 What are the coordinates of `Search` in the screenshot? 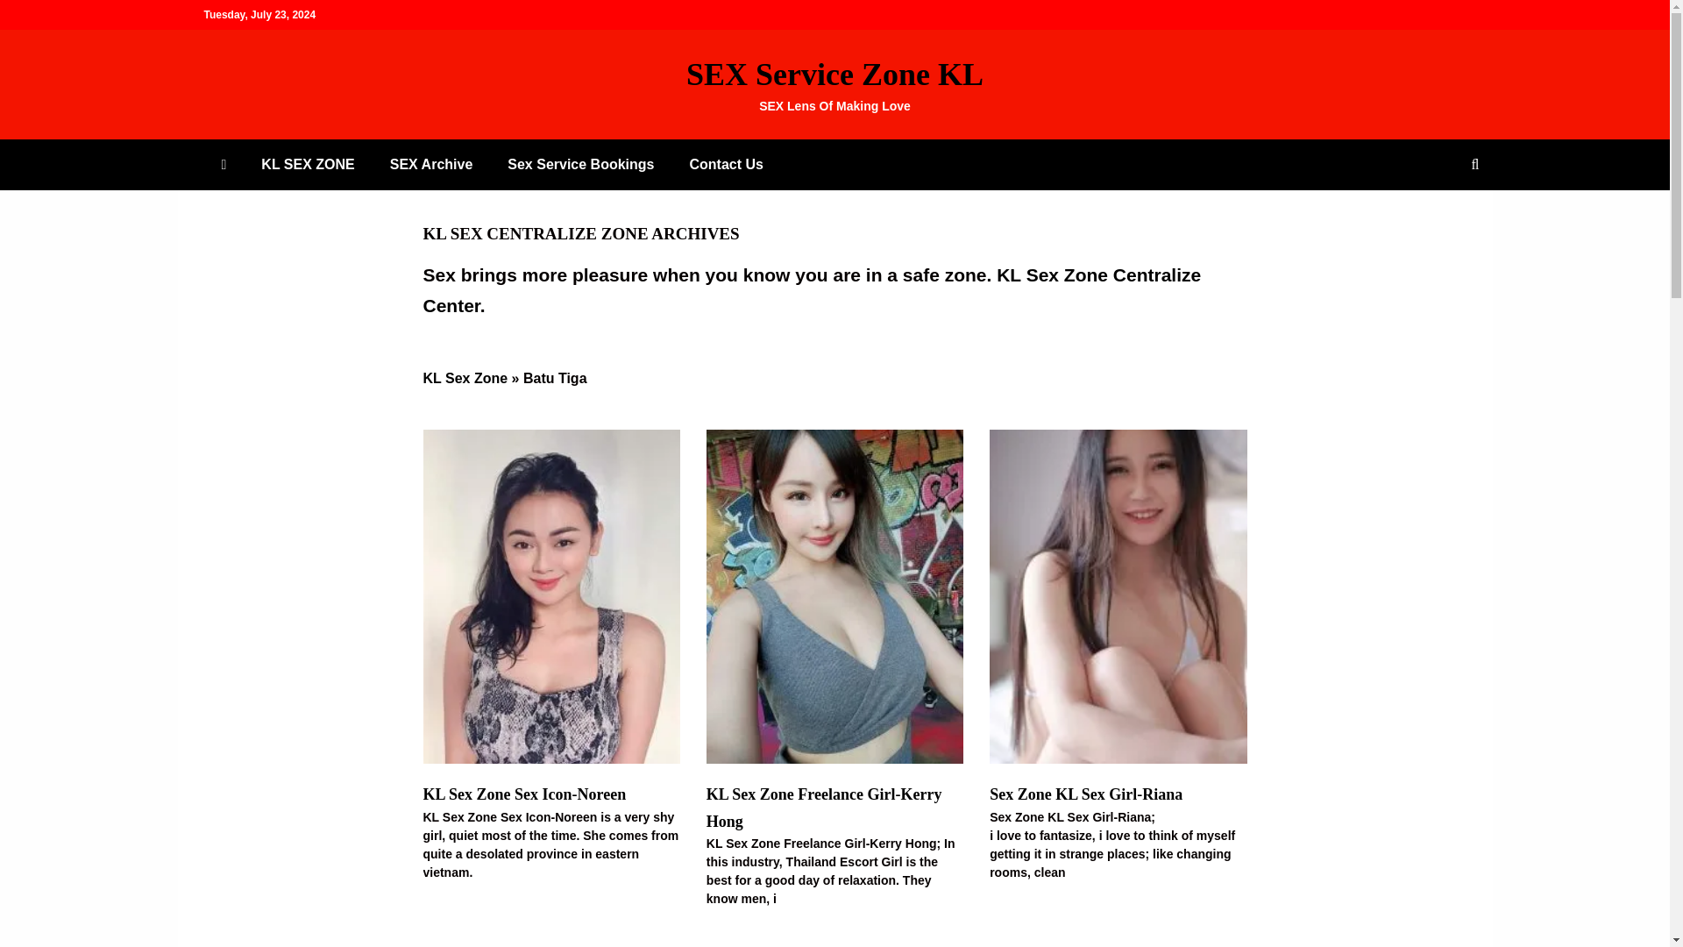 It's located at (36, 16).